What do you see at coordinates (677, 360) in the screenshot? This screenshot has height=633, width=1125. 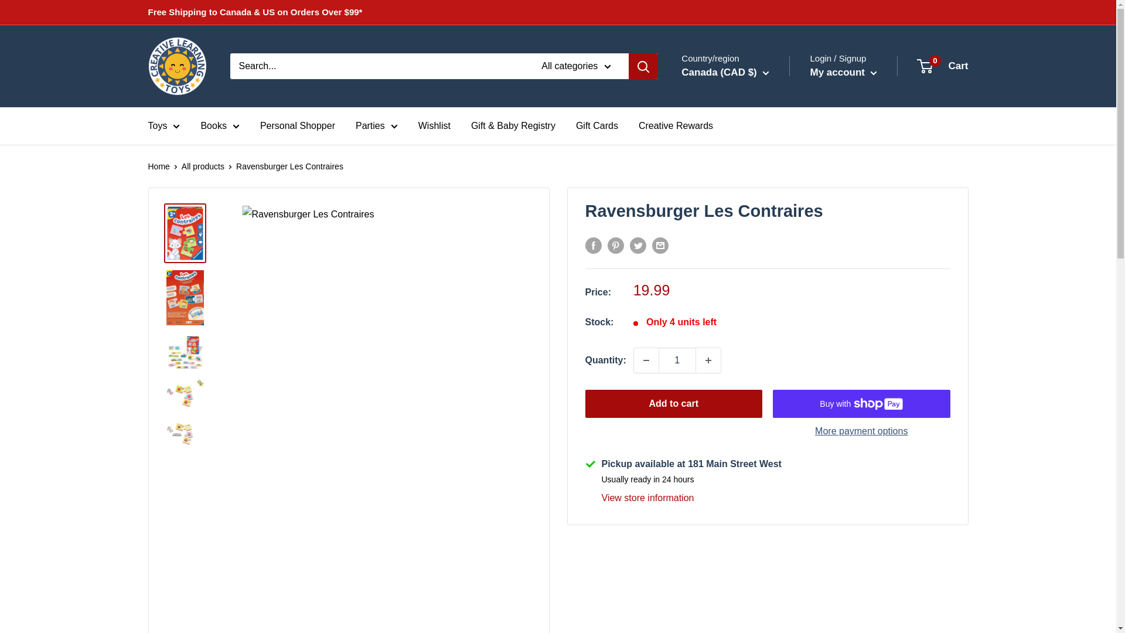 I see `1` at bounding box center [677, 360].